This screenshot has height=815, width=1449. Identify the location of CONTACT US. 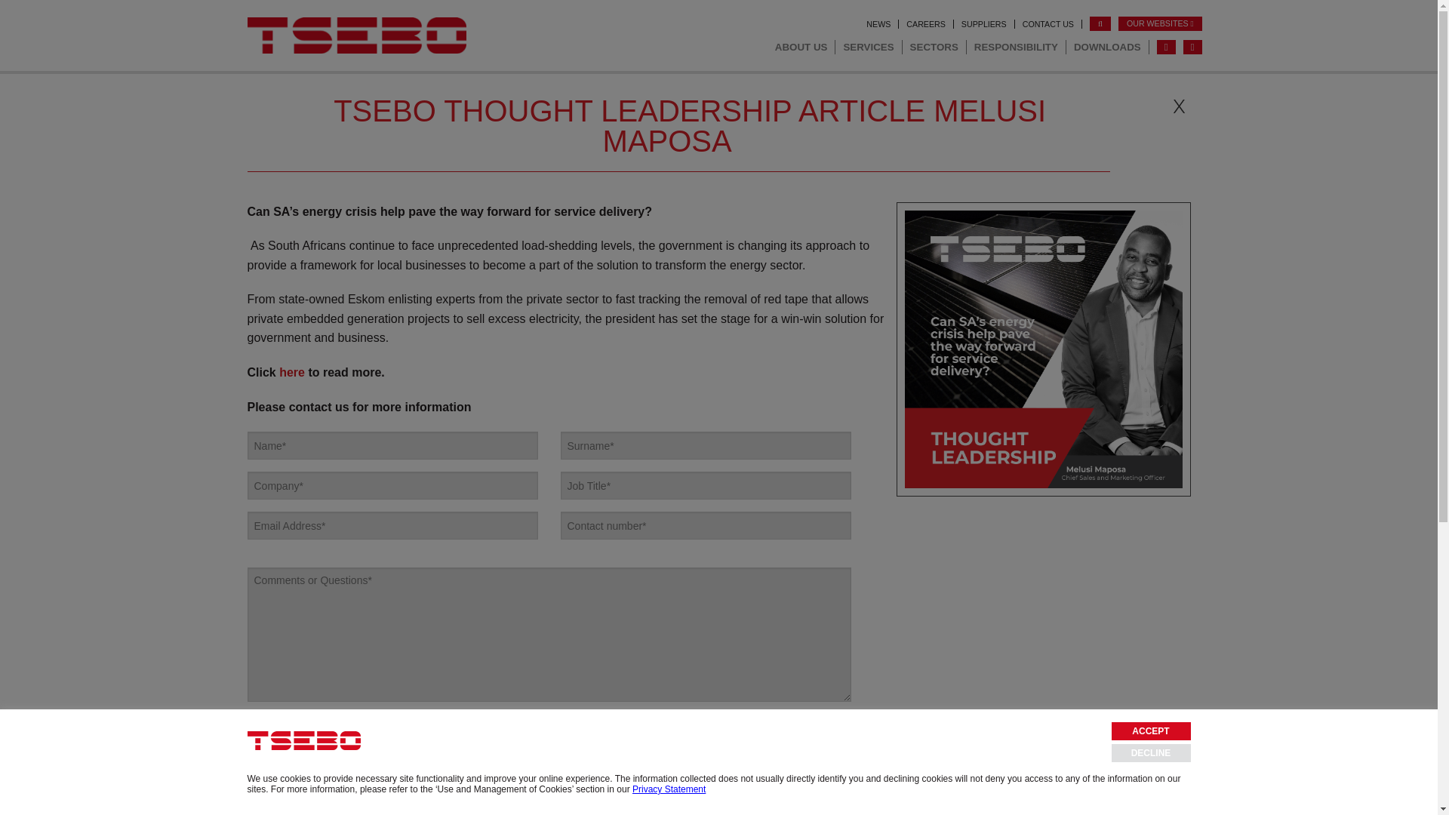
(1048, 23).